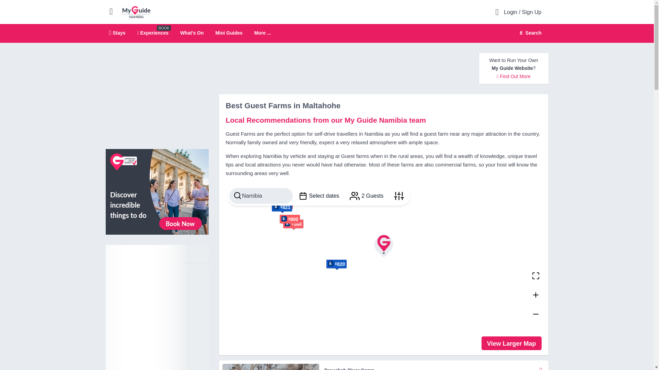  Describe the element at coordinates (153, 33) in the screenshot. I see `Experiences` at that location.